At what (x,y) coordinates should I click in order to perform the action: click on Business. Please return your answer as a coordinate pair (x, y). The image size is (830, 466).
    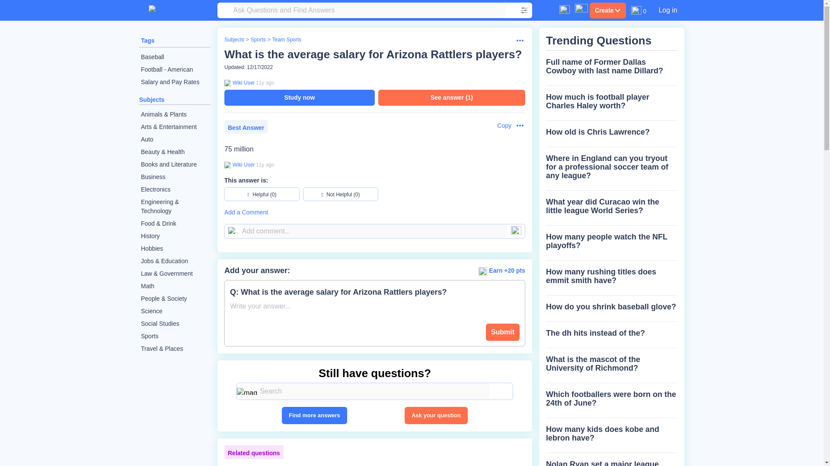
    Looking at the image, I should click on (175, 177).